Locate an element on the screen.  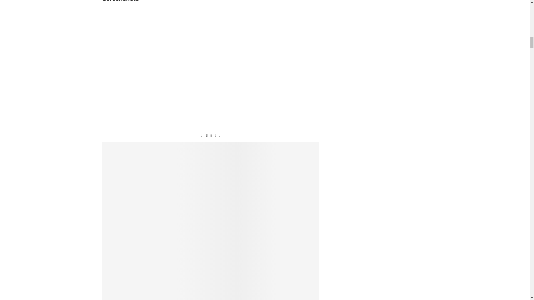
Like is located at coordinates (202, 135).